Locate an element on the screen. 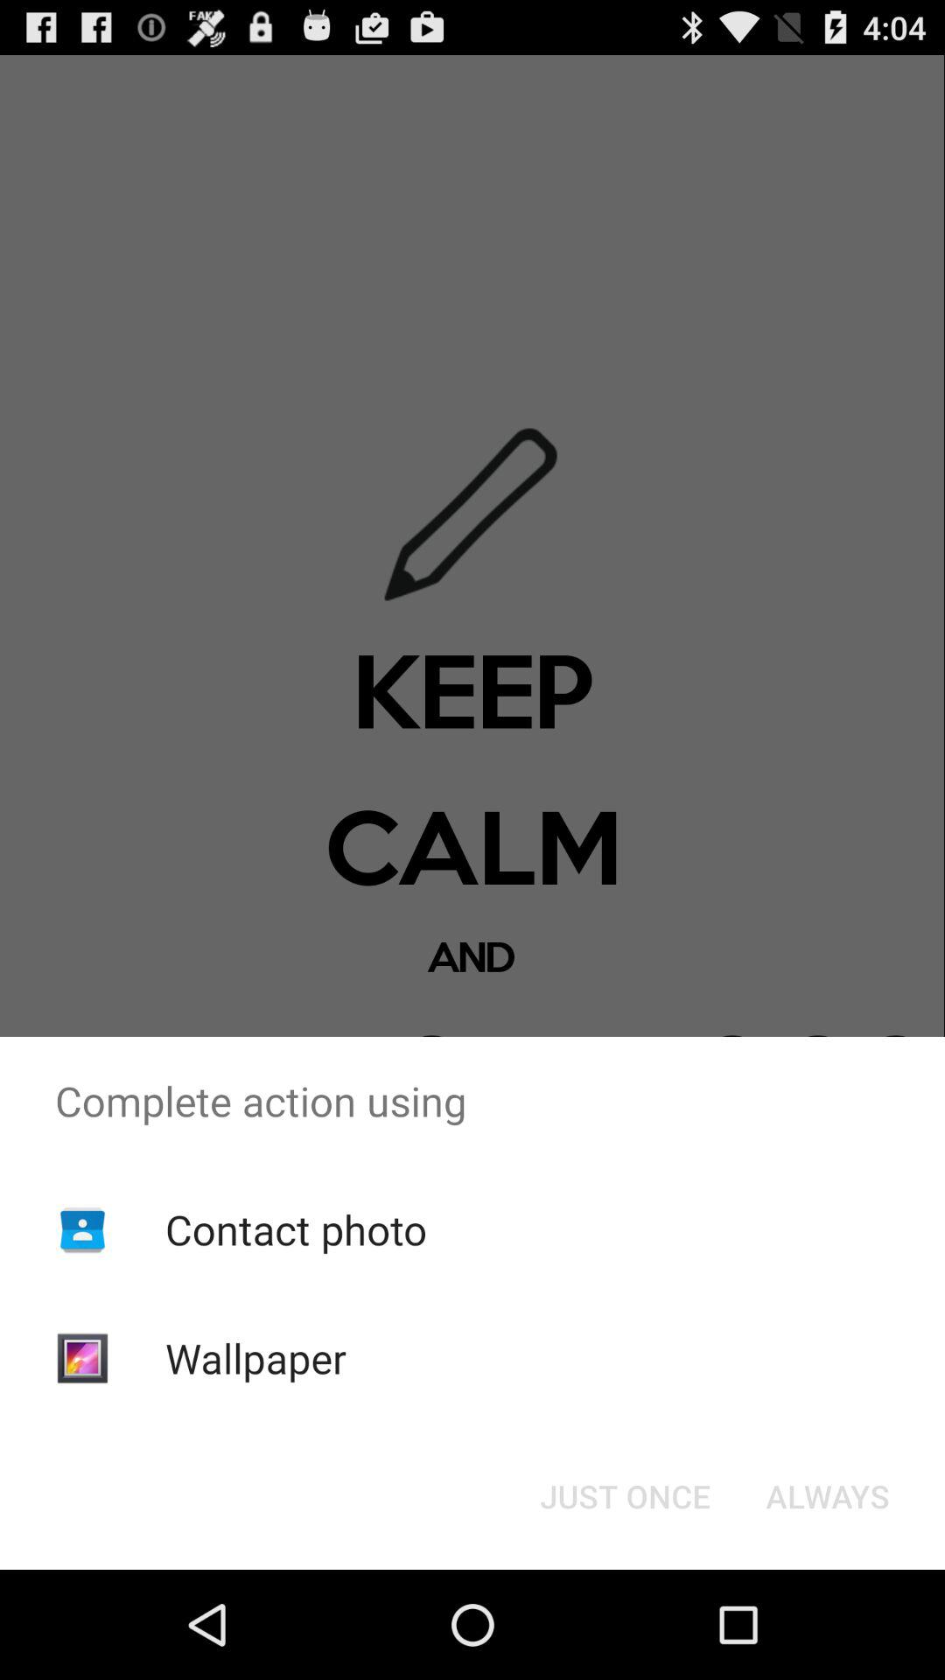 This screenshot has height=1680, width=945. flip to just once is located at coordinates (625, 1496).